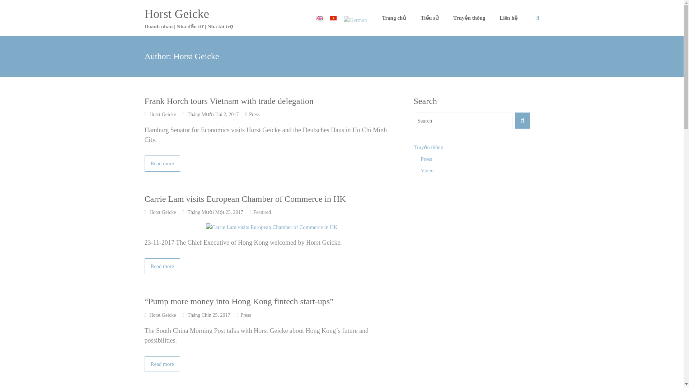 The height and width of the screenshot is (387, 689). What do you see at coordinates (162, 266) in the screenshot?
I see `Read more` at bounding box center [162, 266].